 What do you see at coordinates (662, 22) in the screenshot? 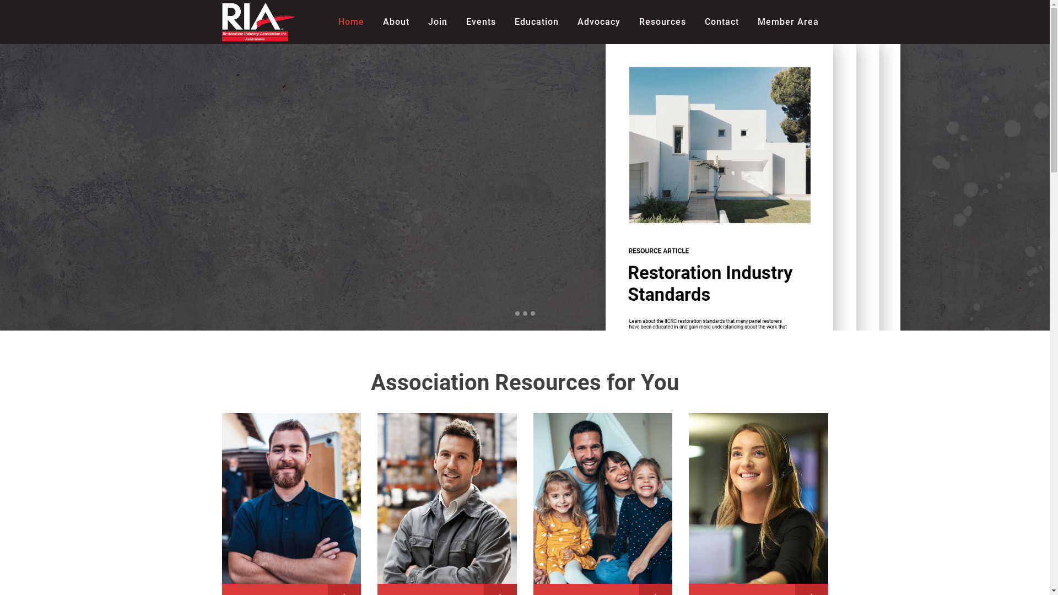
I see `Resources` at bounding box center [662, 22].